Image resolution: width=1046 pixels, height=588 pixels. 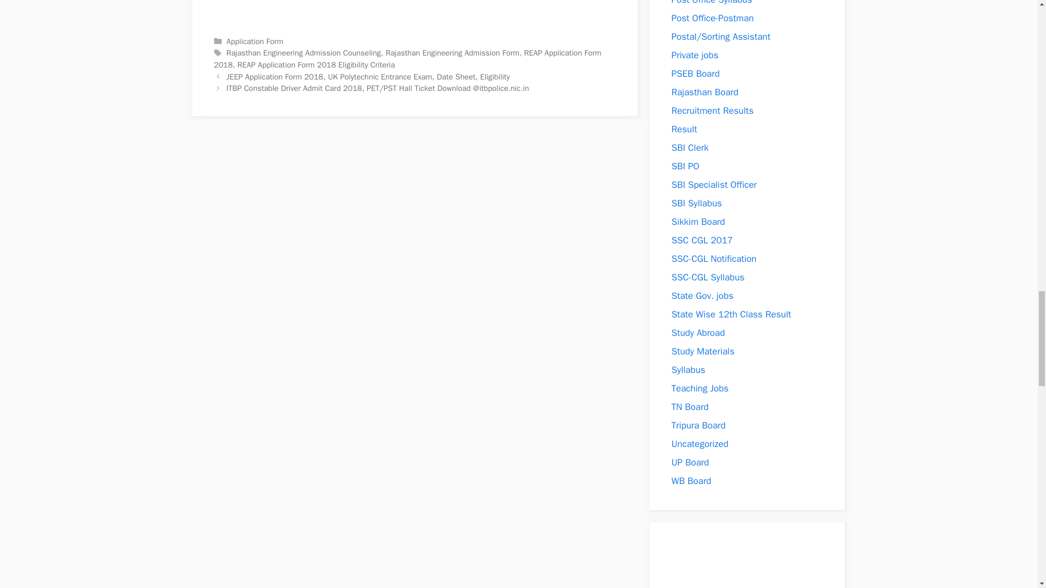 I want to click on REAP Application Form 2018 Eligibility Criteria, so click(x=316, y=65).